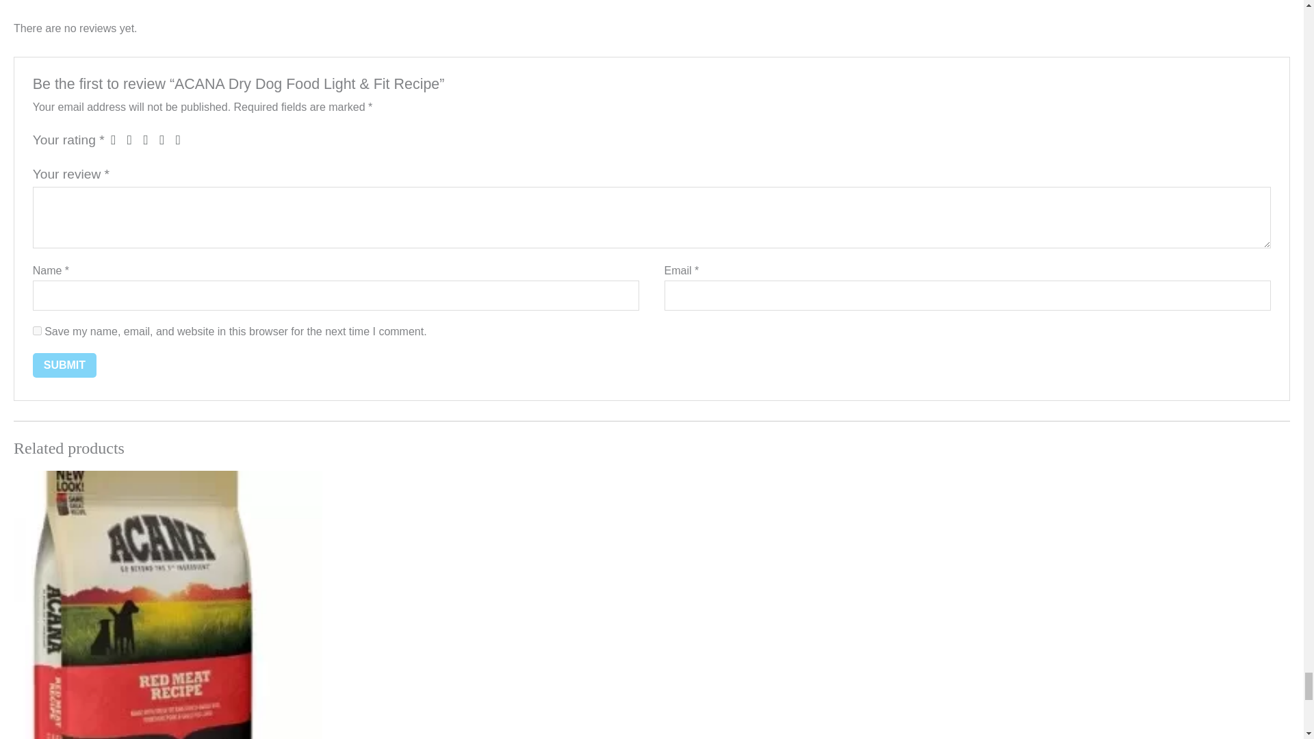 The image size is (1314, 739). I want to click on Submit, so click(64, 365).